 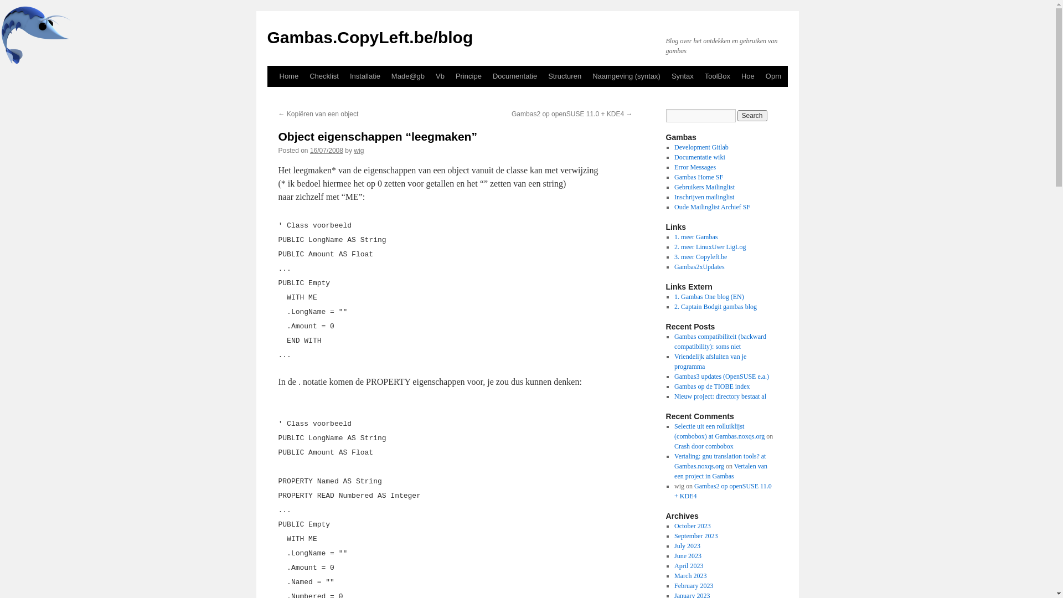 I want to click on Crash door combobox, so click(x=704, y=446).